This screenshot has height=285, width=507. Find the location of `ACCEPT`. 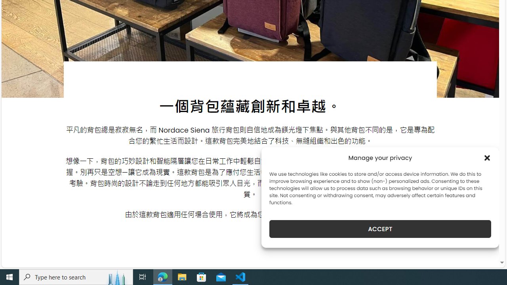

ACCEPT is located at coordinates (380, 229).